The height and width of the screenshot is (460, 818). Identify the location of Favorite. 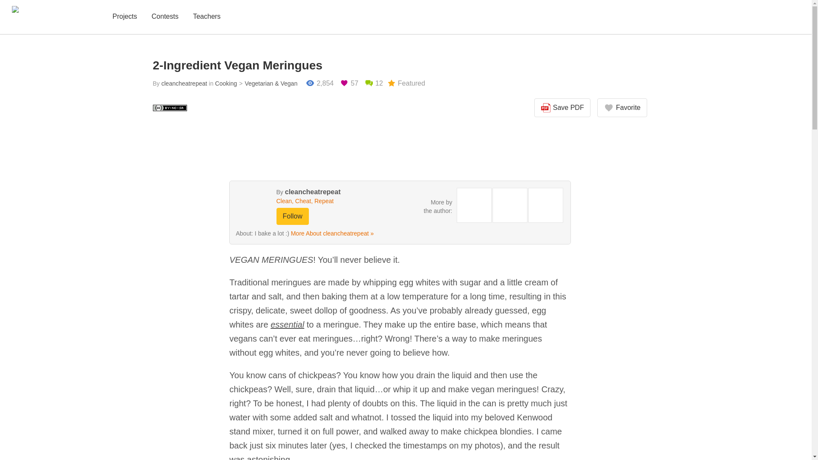
(622, 108).